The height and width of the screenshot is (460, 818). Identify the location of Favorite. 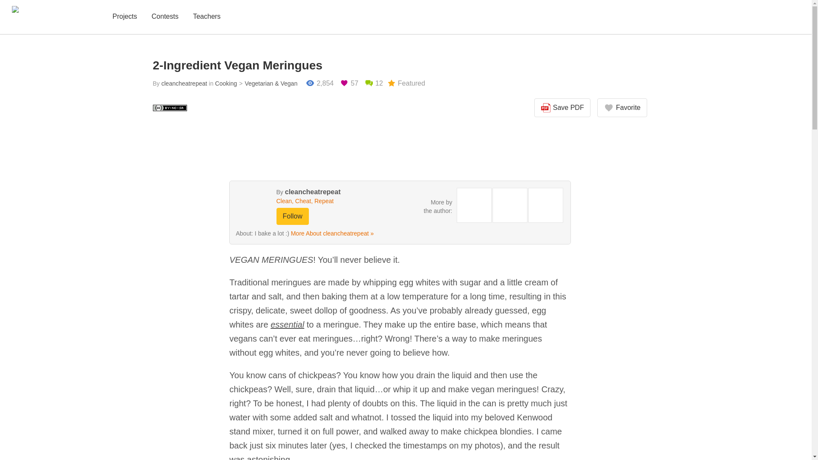
(622, 108).